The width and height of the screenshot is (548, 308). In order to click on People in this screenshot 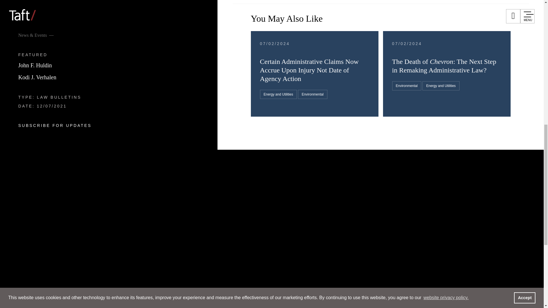, I will do `click(49, 66)`.